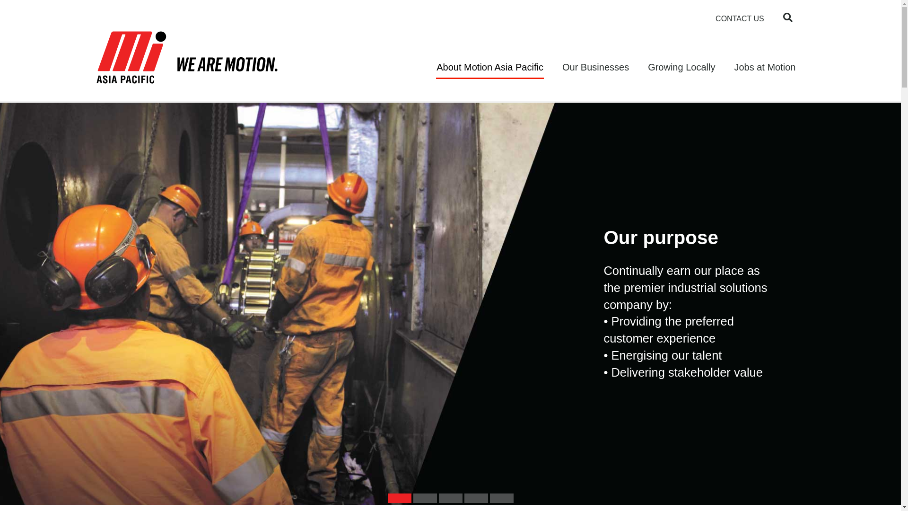 The width and height of the screenshot is (908, 511). I want to click on CONTACT US, so click(740, 19).